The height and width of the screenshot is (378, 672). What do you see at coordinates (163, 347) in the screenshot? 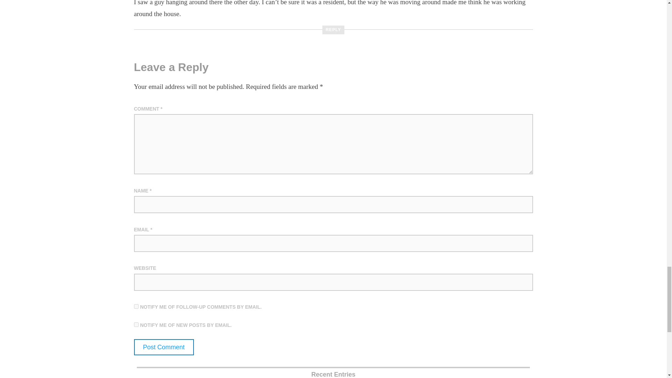
I see `Post Comment` at bounding box center [163, 347].